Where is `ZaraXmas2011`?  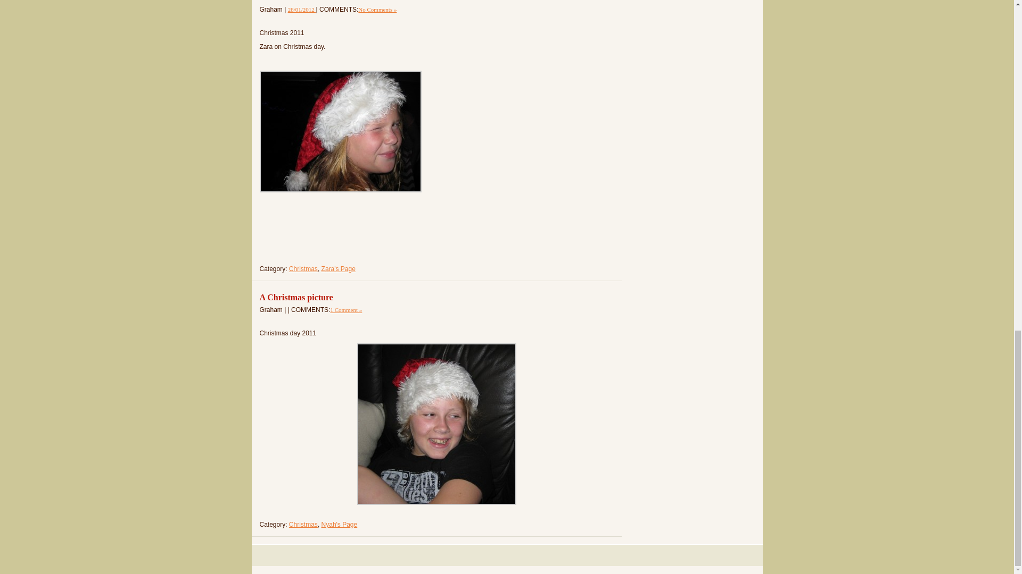
ZaraXmas2011 is located at coordinates (340, 131).